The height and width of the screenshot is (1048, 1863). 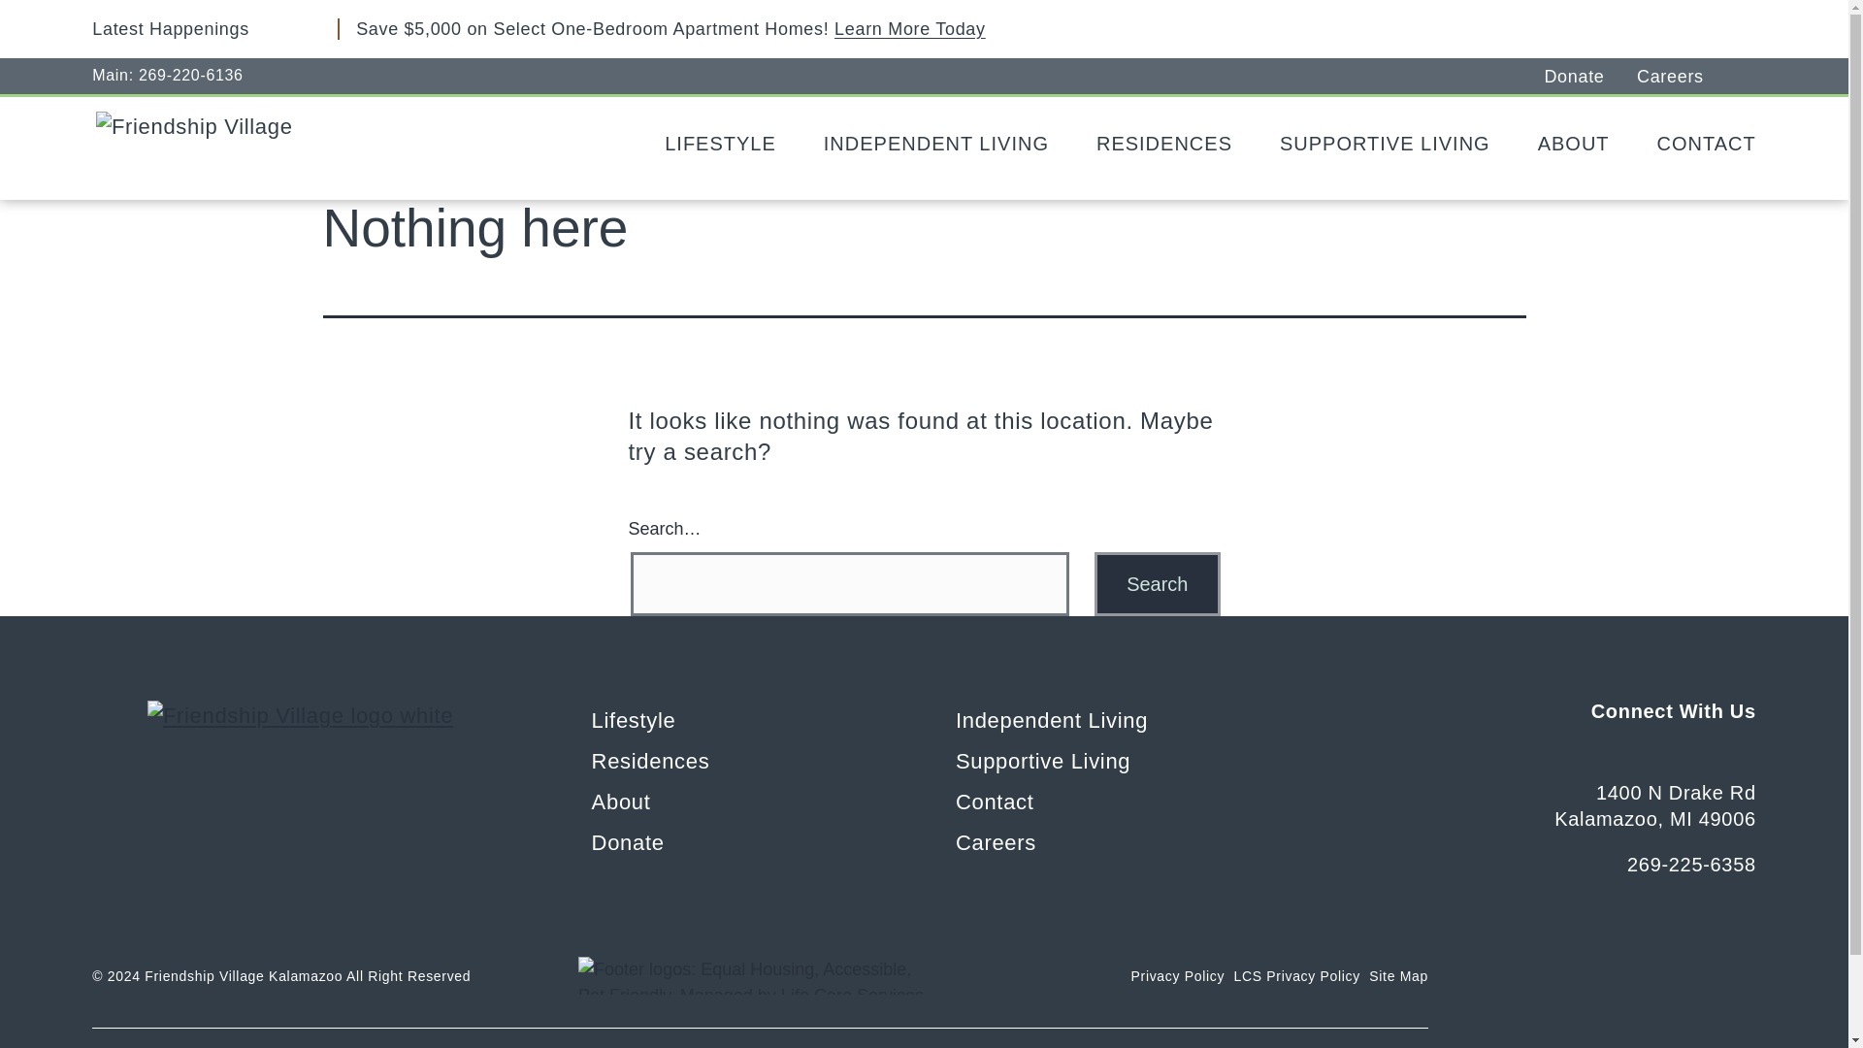 What do you see at coordinates (1157, 584) in the screenshot?
I see `Search` at bounding box center [1157, 584].